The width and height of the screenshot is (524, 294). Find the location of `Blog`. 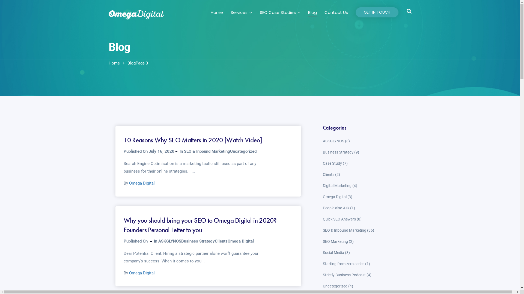

Blog is located at coordinates (312, 13).